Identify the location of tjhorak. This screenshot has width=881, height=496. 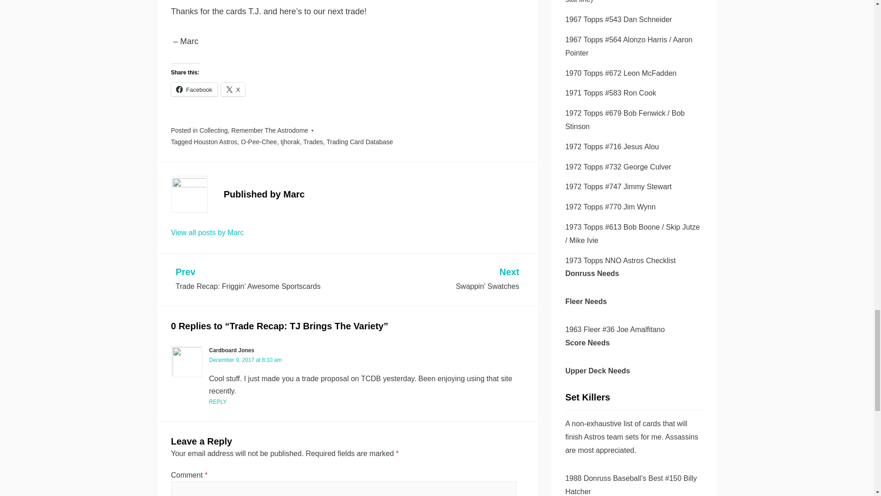
(290, 142).